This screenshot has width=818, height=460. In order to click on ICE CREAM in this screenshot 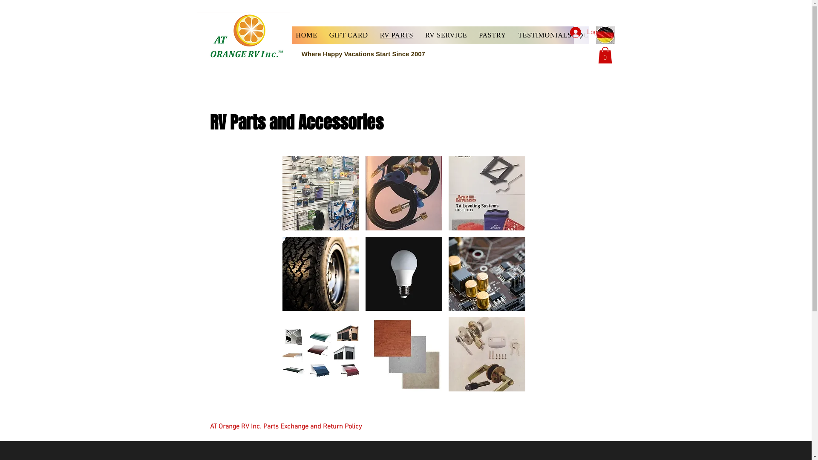, I will do `click(650, 35)`.